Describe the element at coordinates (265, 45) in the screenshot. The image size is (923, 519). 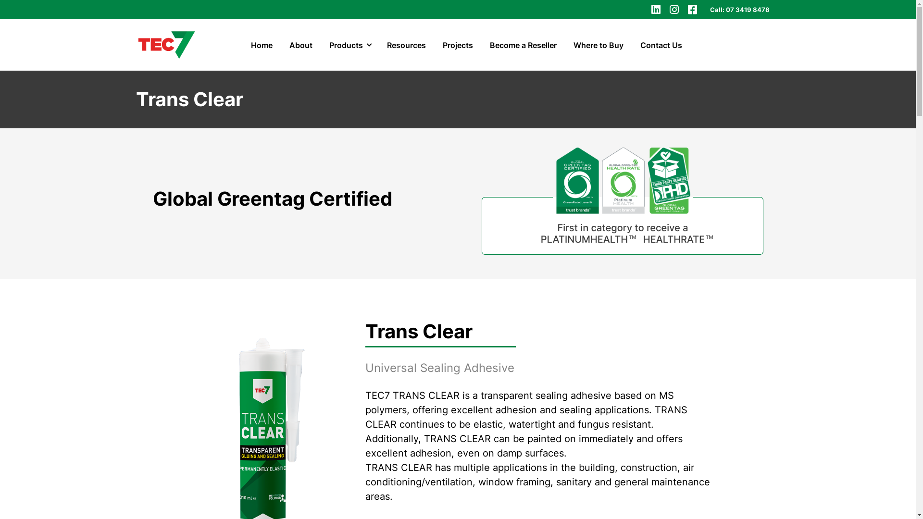
I see `Home` at that location.